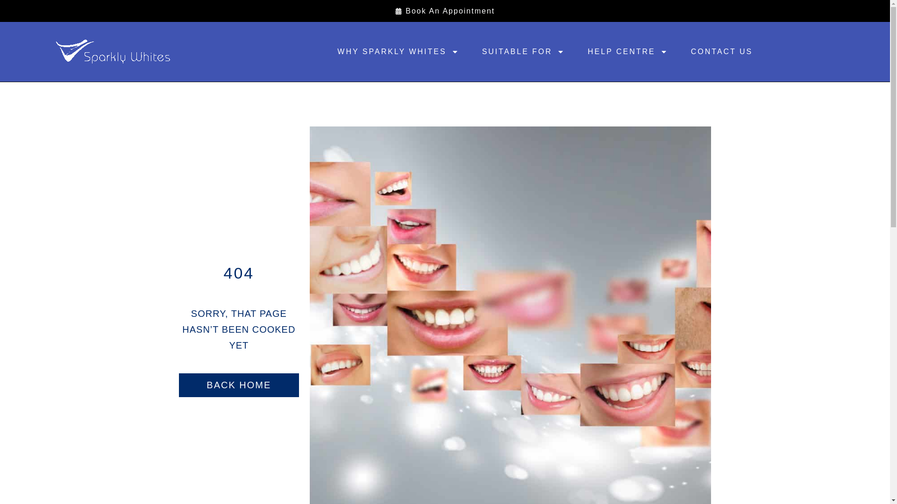 The width and height of the screenshot is (897, 504). I want to click on Book An Appointment, so click(445, 10).